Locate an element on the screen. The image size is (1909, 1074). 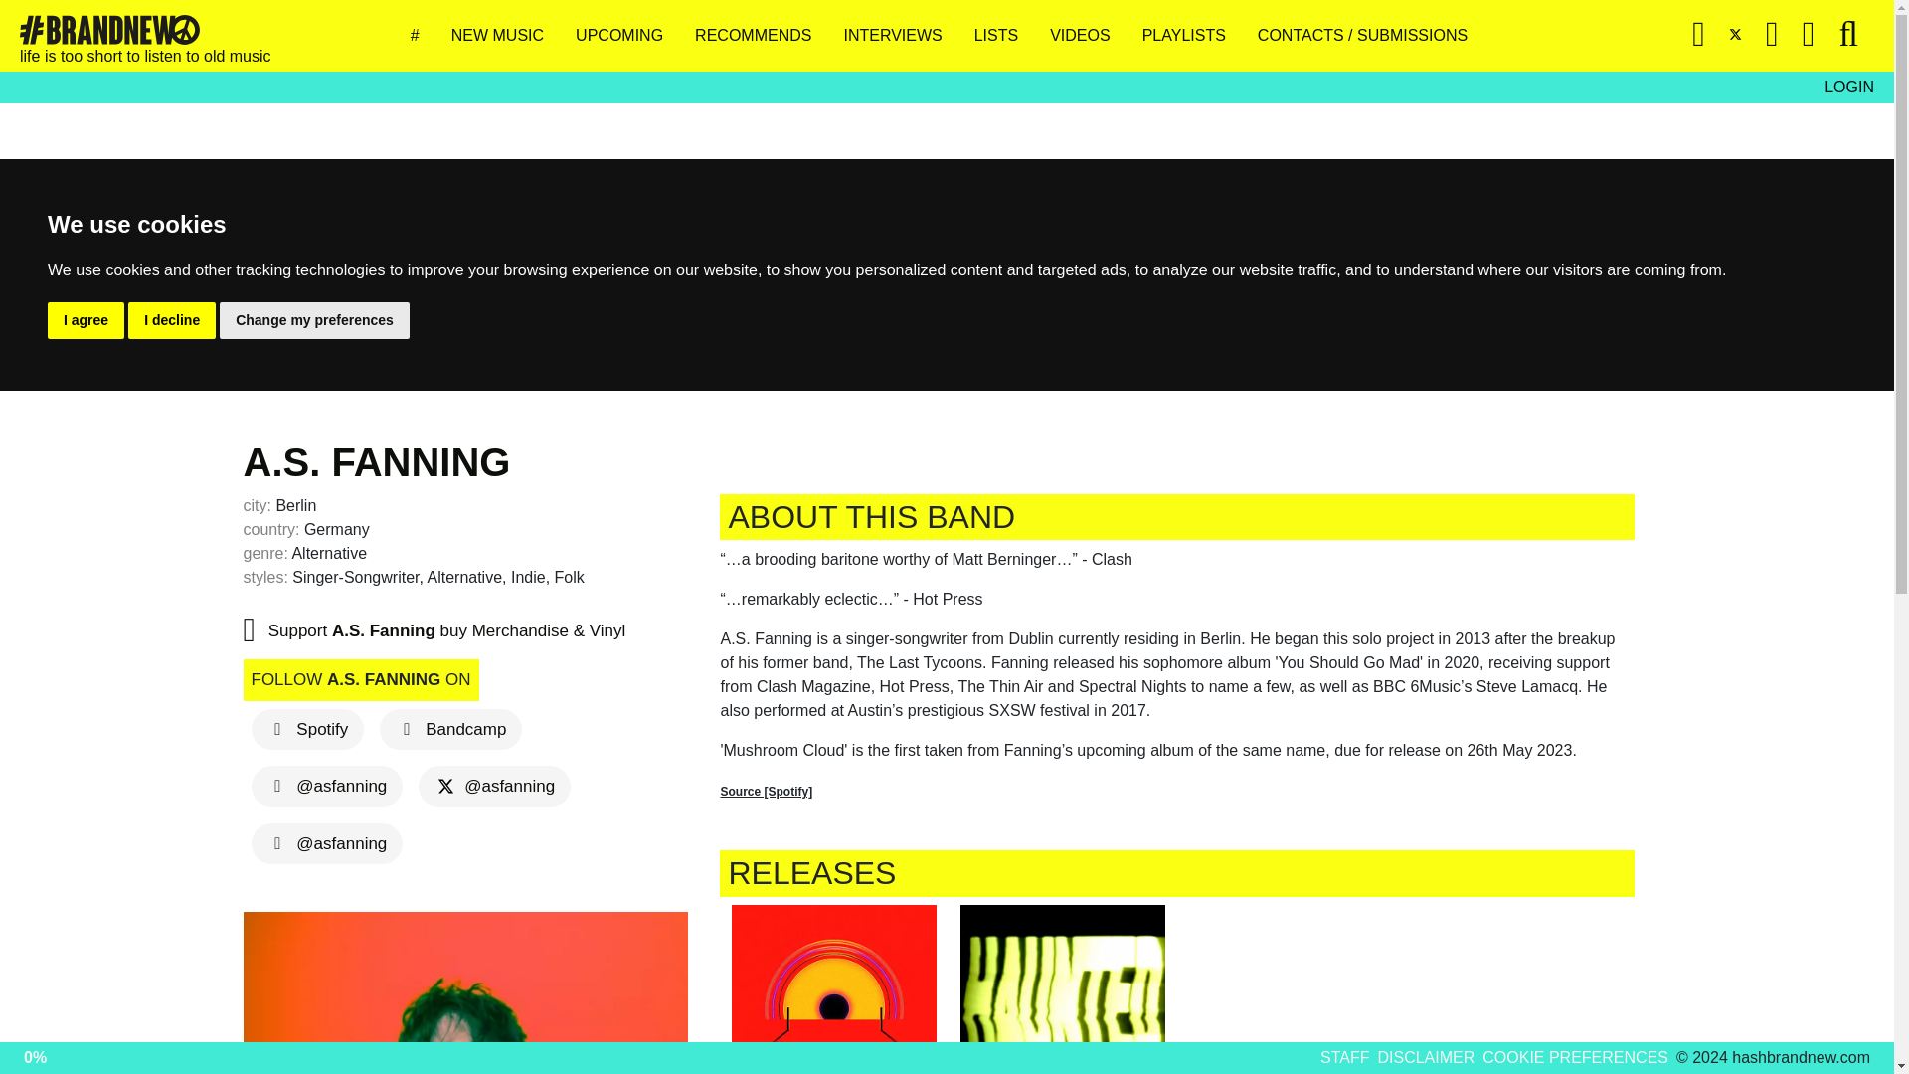
life is too short to listen to old music is located at coordinates (109, 30).